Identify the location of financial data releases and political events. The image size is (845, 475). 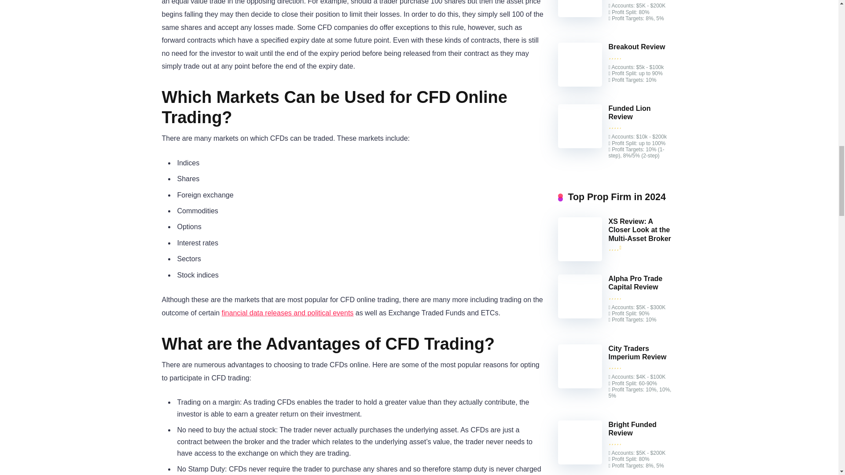
(288, 313).